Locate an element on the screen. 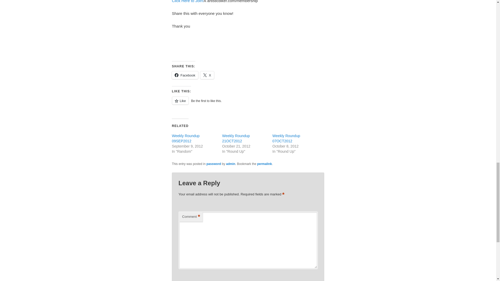  Facebook is located at coordinates (185, 75).